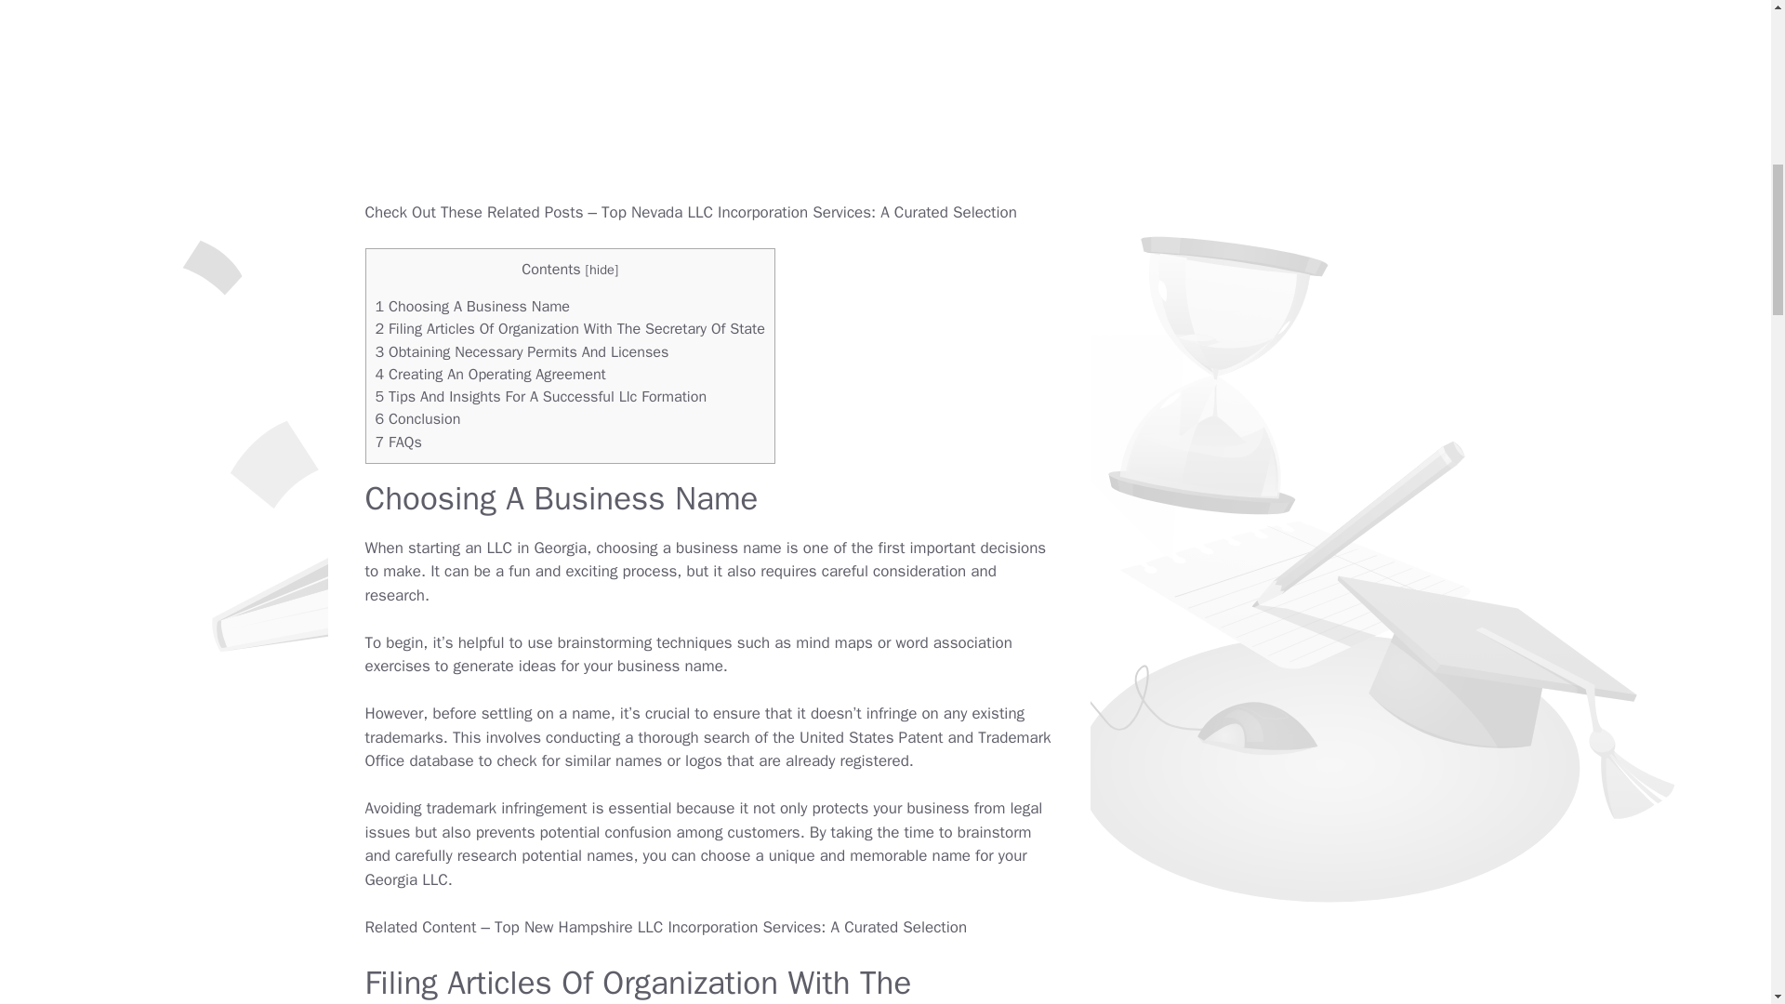  Describe the element at coordinates (398, 443) in the screenshot. I see `7 FAQs` at that location.